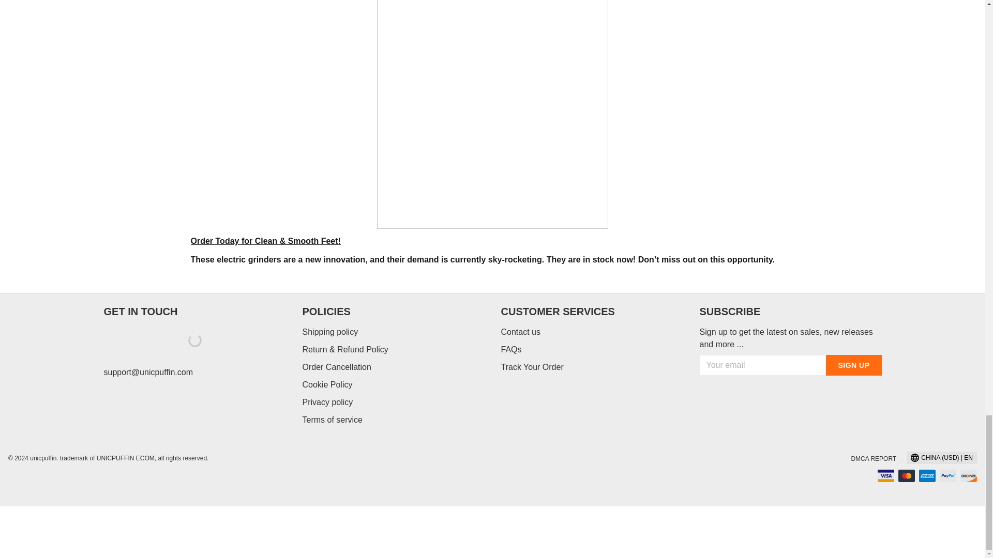  What do you see at coordinates (327, 384) in the screenshot?
I see `Cookie Policy` at bounding box center [327, 384].